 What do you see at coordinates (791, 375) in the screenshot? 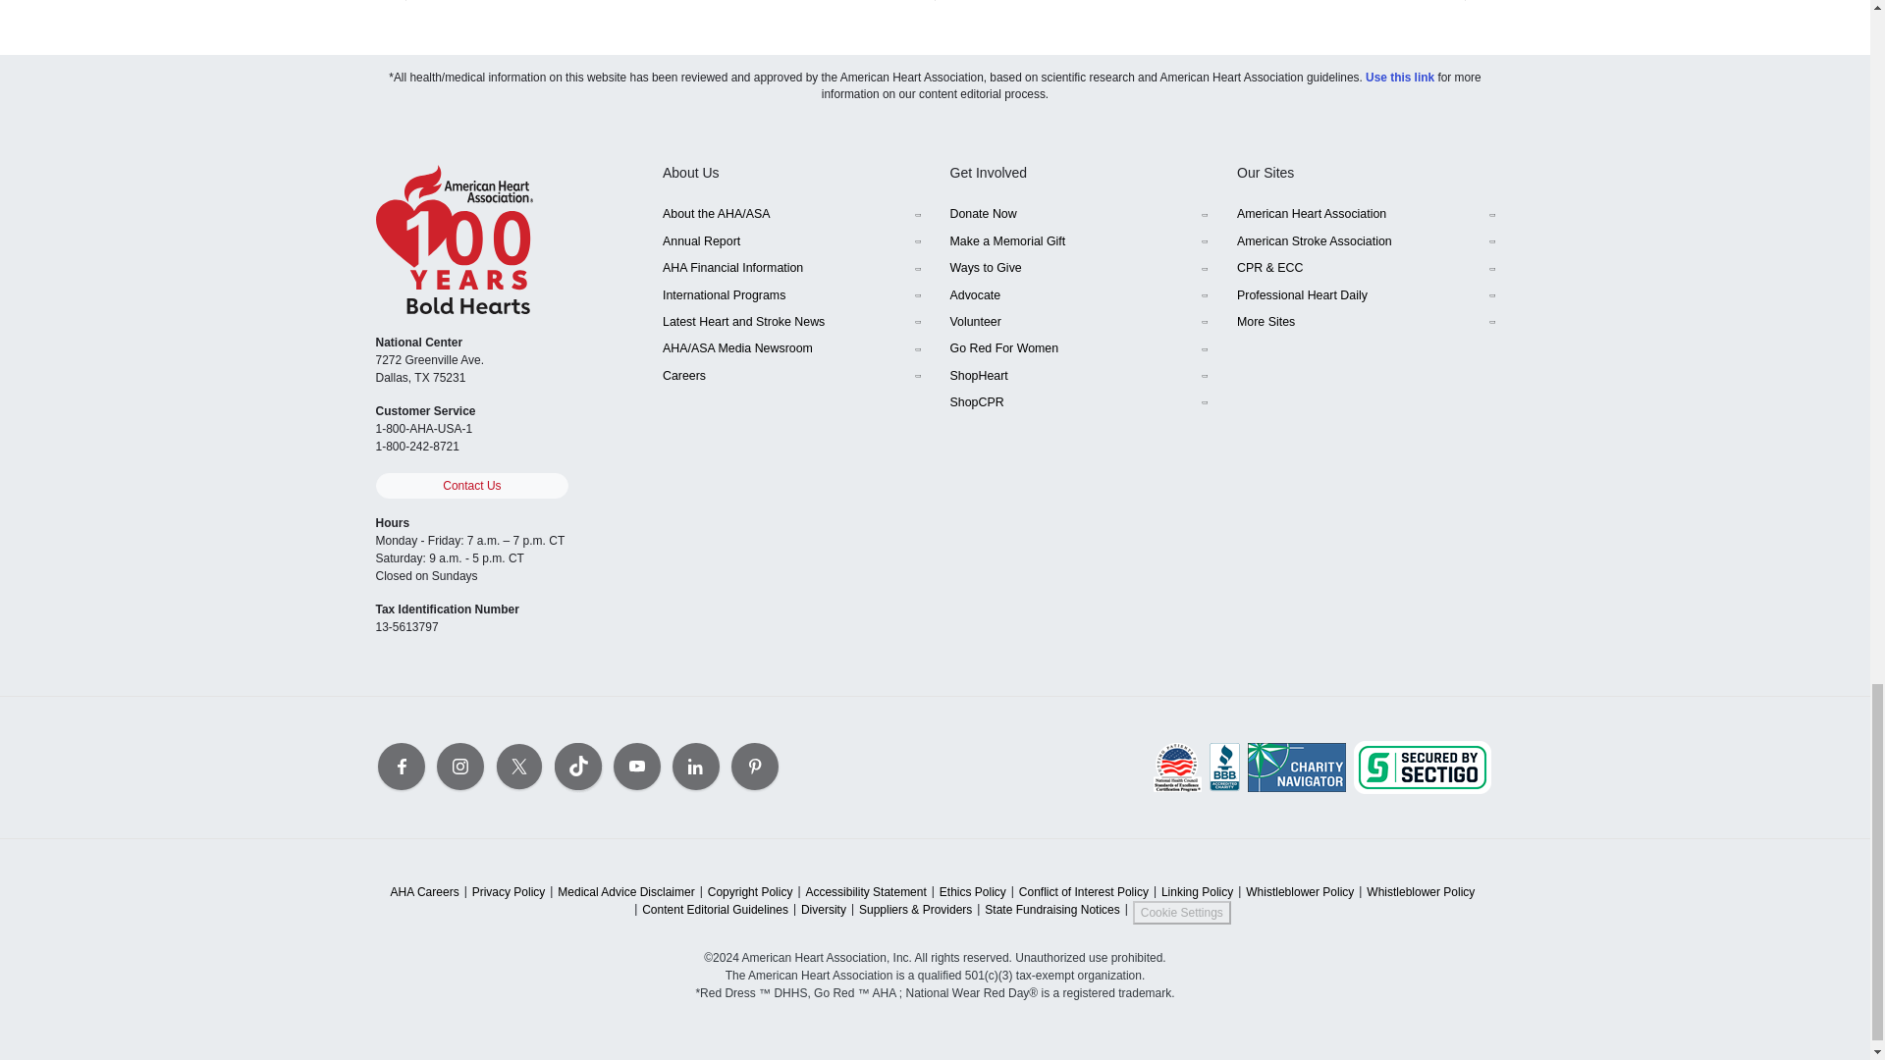
I see `Careers` at bounding box center [791, 375].